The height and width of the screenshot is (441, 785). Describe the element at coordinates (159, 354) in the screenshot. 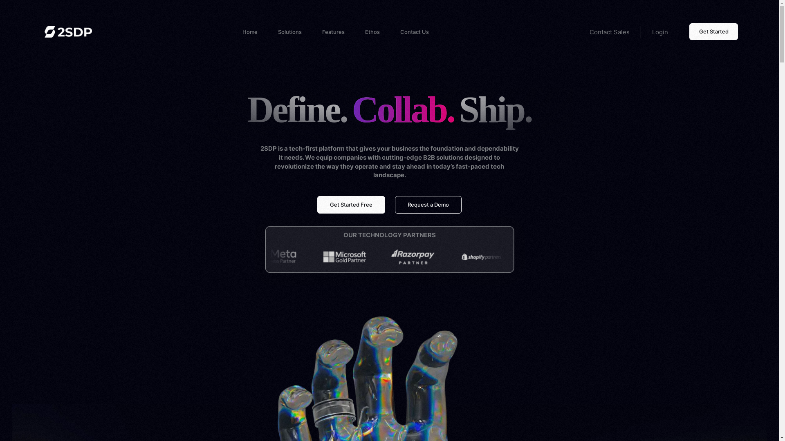

I see `Contact Sales` at that location.